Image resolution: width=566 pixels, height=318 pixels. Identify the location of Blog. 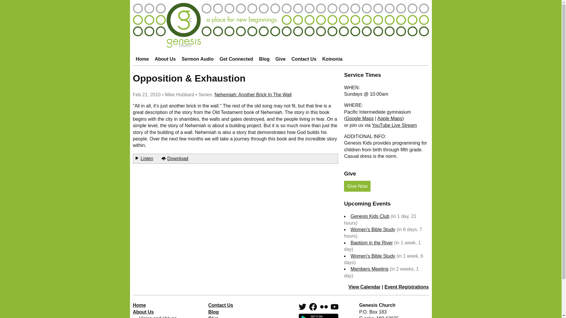
(264, 59).